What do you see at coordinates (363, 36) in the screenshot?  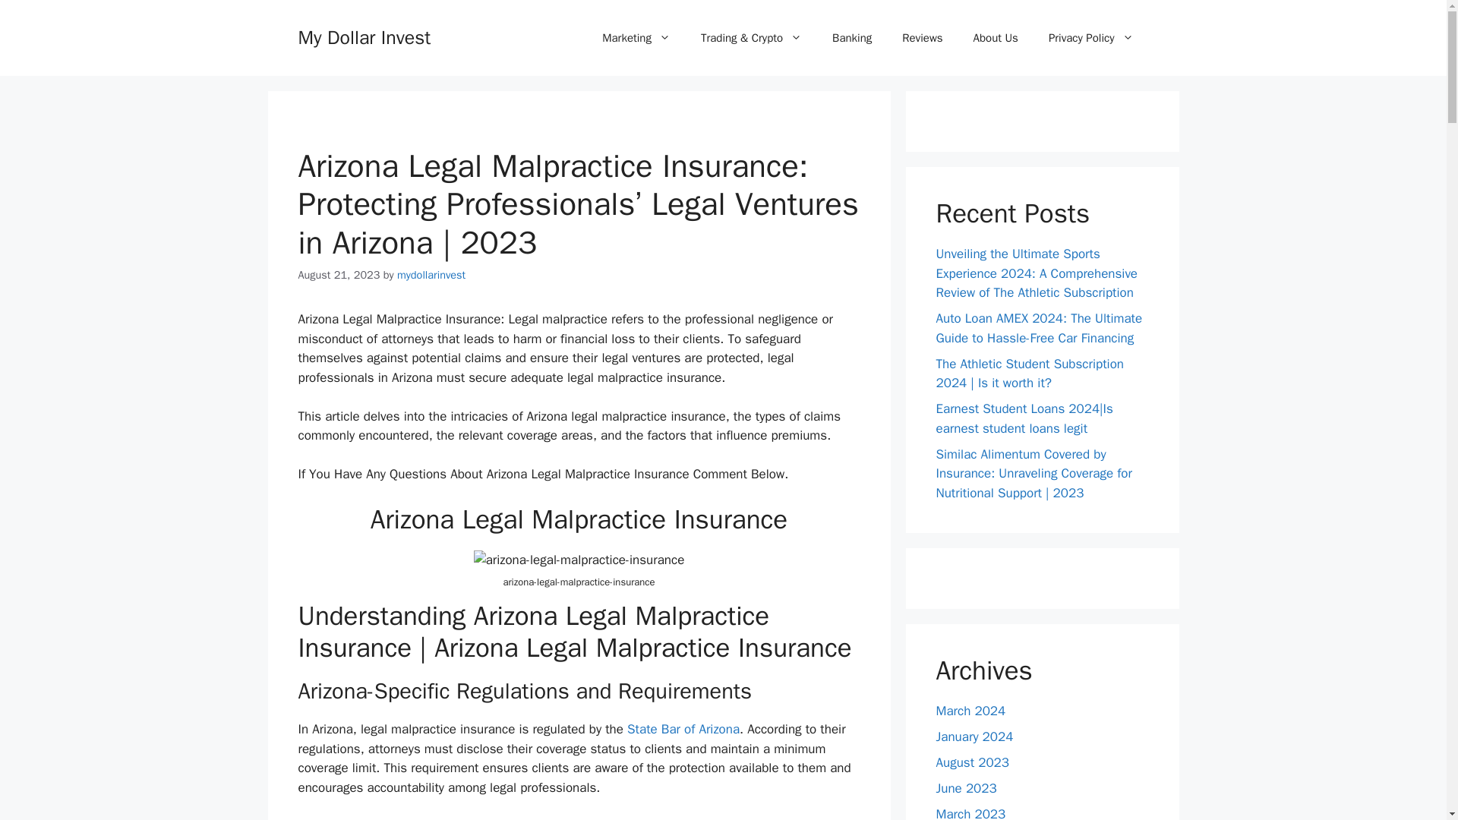 I see `My Dollar Invest` at bounding box center [363, 36].